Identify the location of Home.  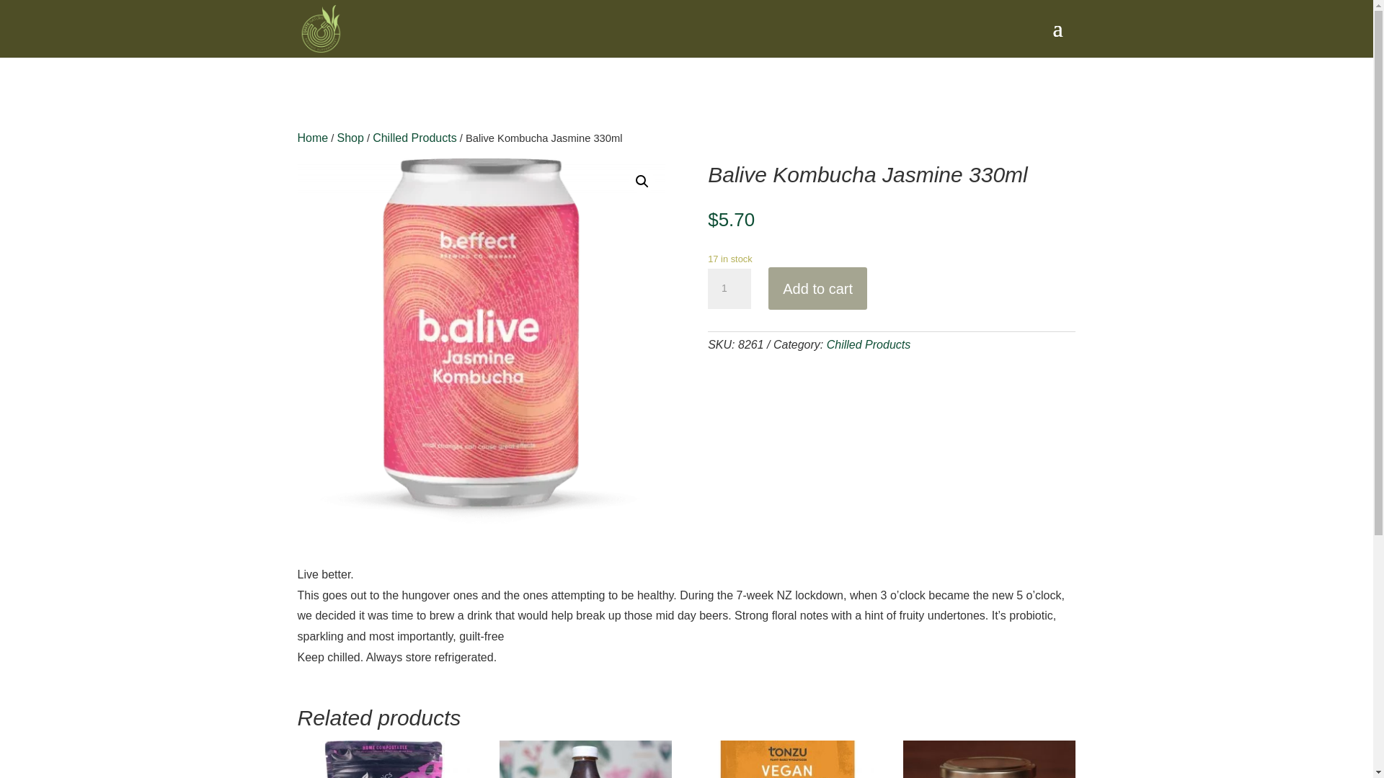
(313, 137).